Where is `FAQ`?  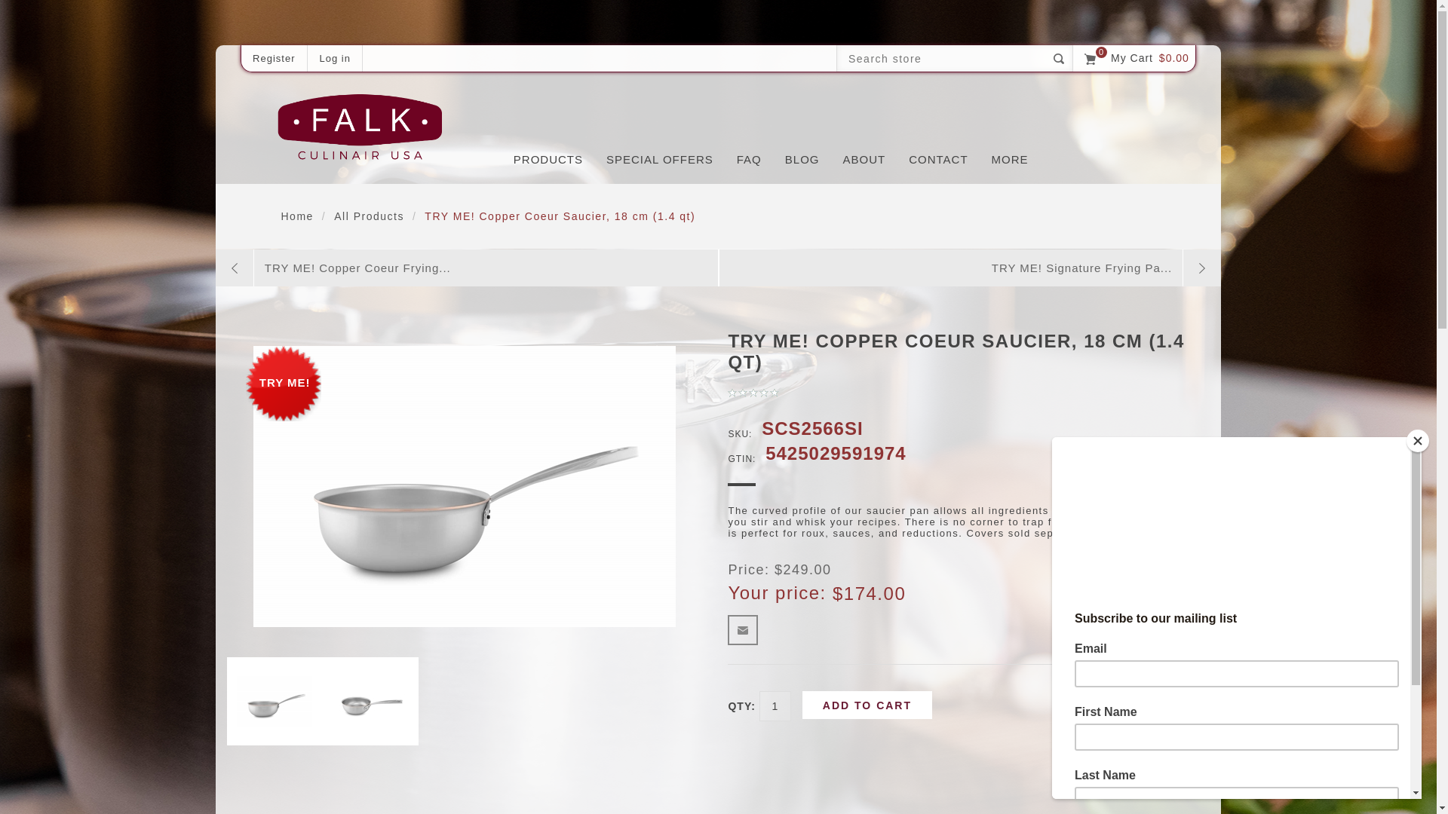
FAQ is located at coordinates (749, 160).